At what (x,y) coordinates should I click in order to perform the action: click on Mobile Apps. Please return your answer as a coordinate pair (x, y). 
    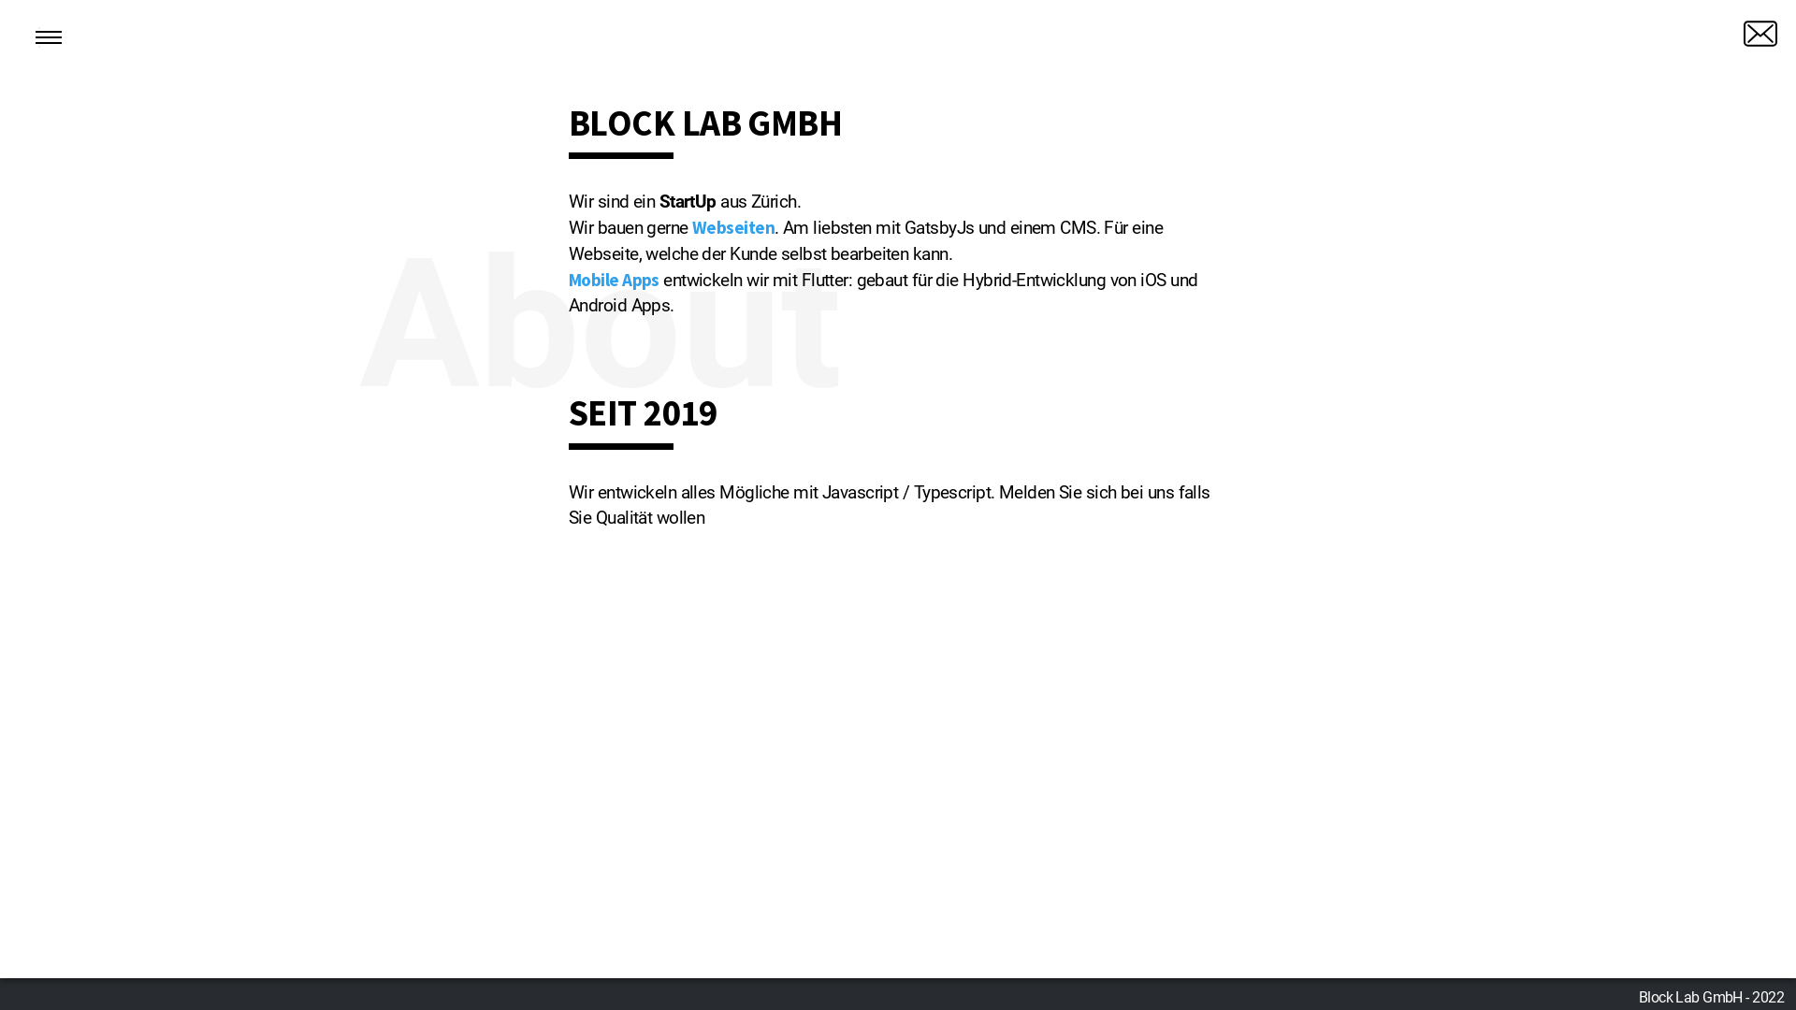
    Looking at the image, I should click on (614, 280).